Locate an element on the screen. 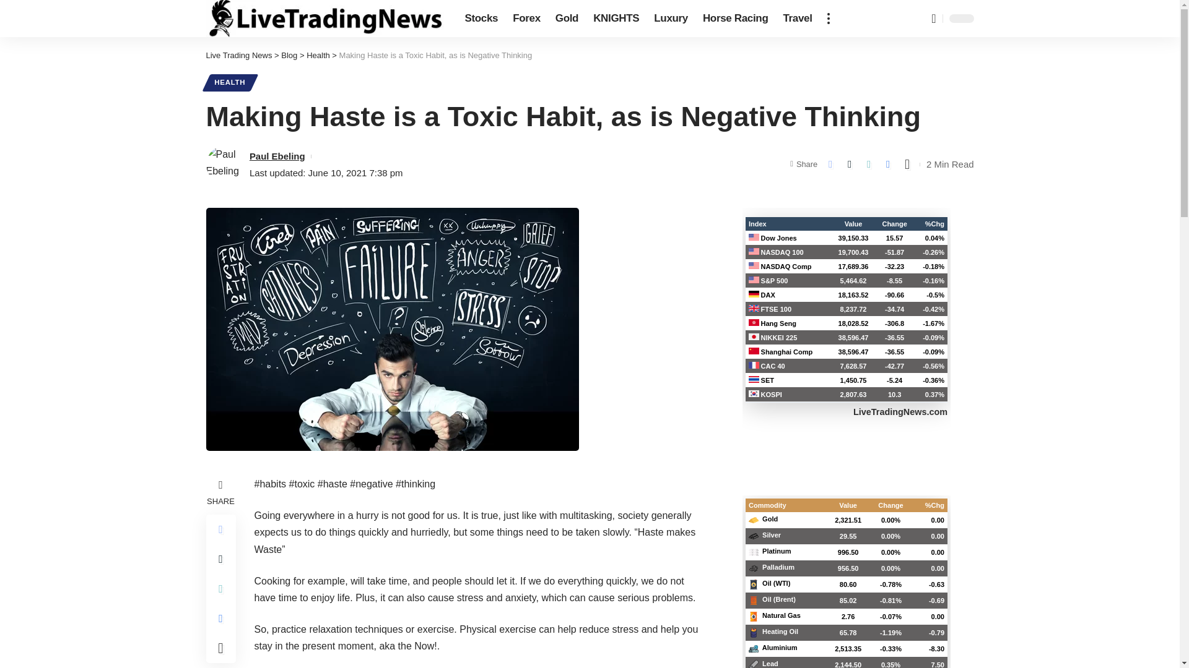 The height and width of the screenshot is (668, 1189). Stocks is located at coordinates (481, 19).